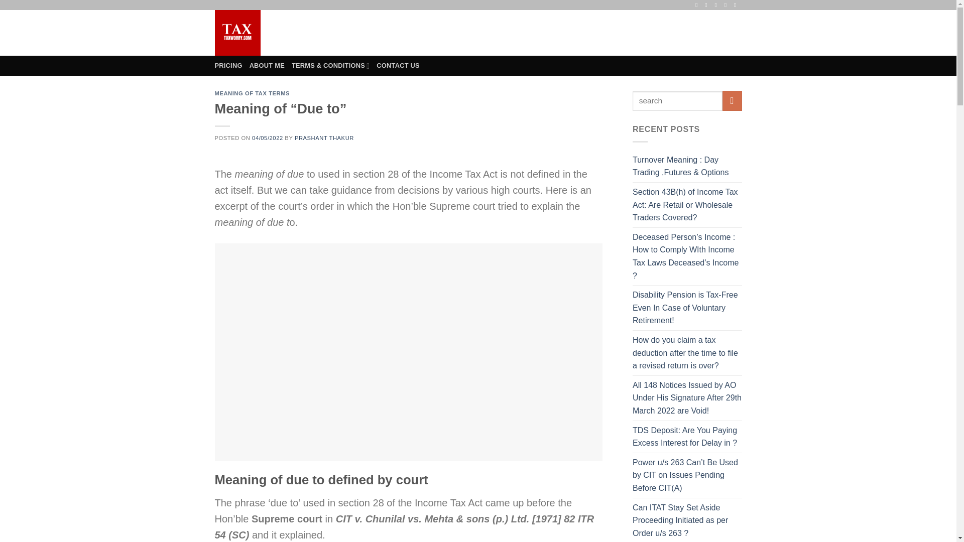 This screenshot has width=964, height=542. I want to click on taxworry.com - Every Article is A Tax Solution !, so click(256, 33).